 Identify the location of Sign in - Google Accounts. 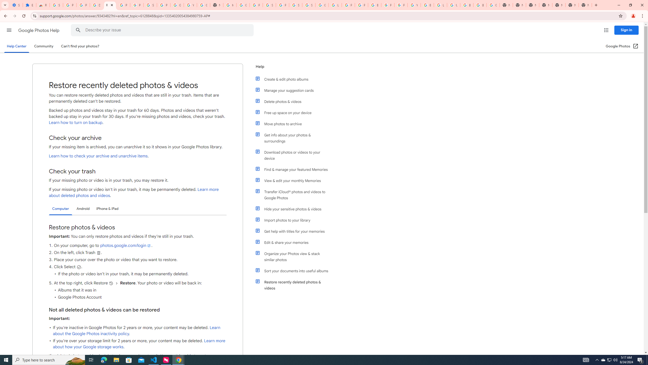
(296, 5).